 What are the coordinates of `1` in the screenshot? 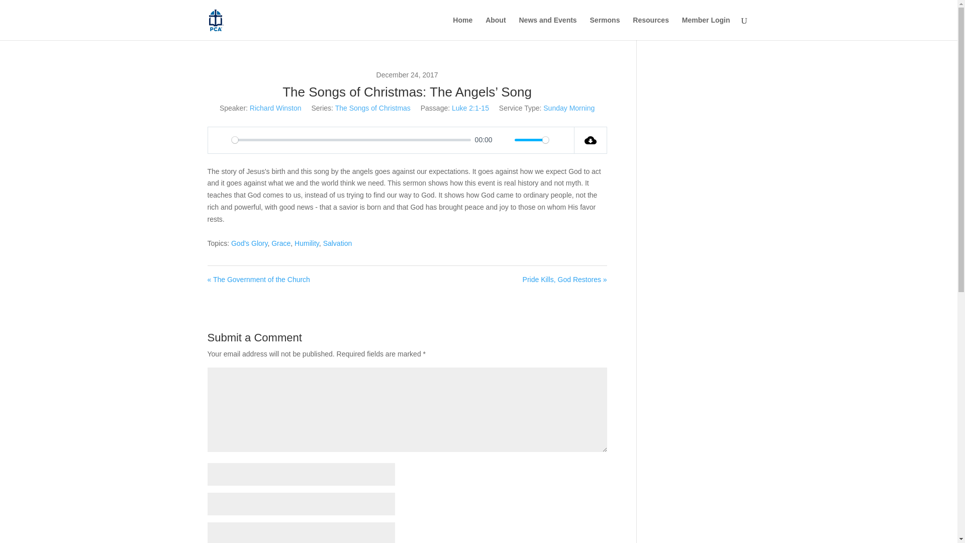 It's located at (532, 140).